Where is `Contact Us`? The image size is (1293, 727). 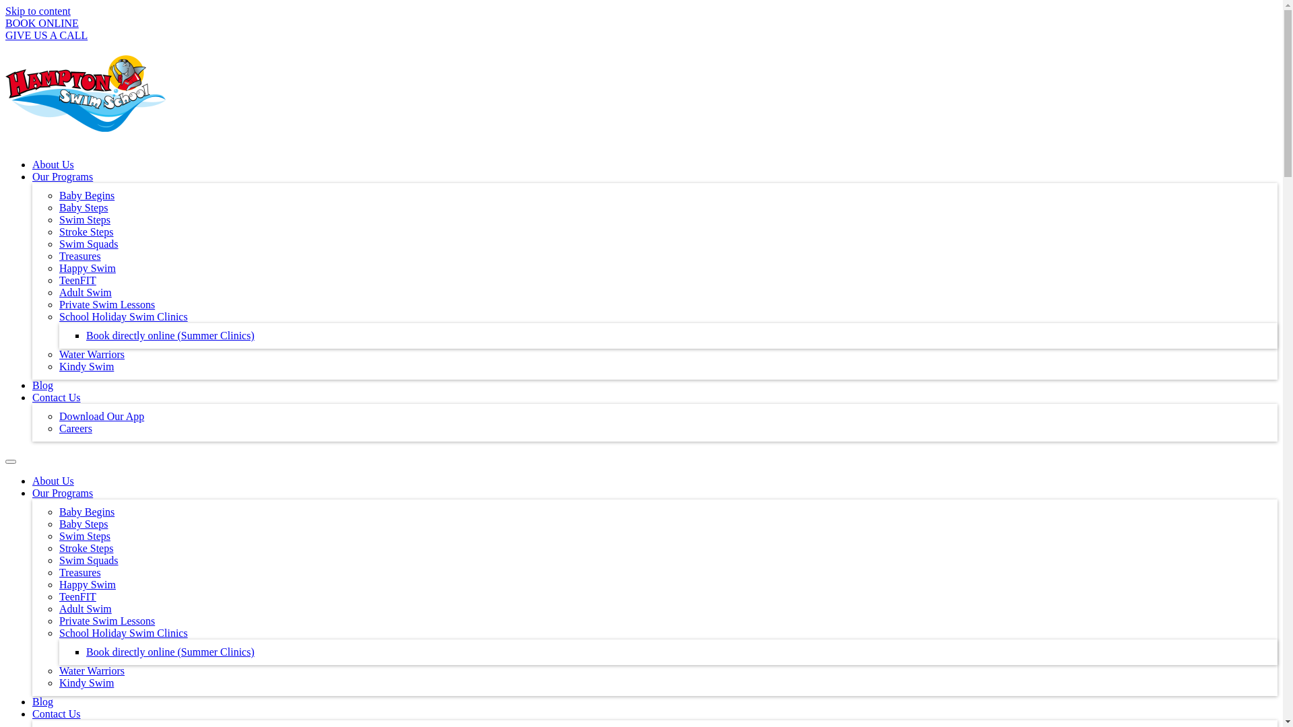 Contact Us is located at coordinates (57, 397).